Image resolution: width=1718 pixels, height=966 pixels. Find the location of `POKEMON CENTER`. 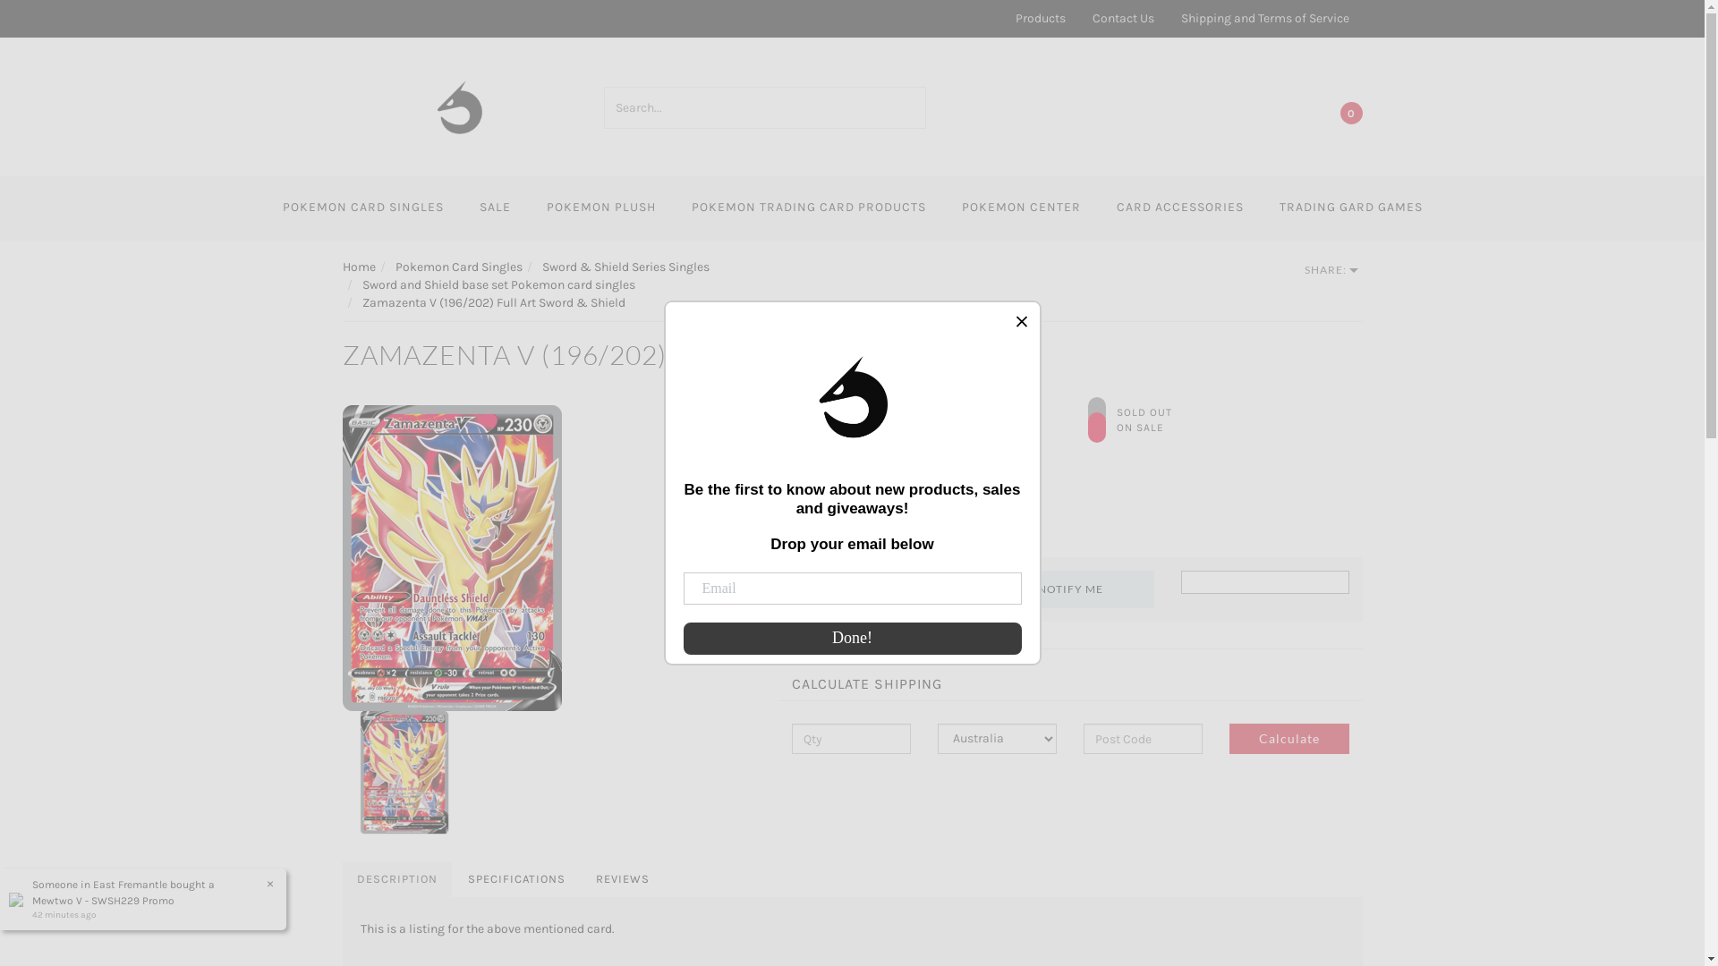

POKEMON CENTER is located at coordinates (1020, 208).